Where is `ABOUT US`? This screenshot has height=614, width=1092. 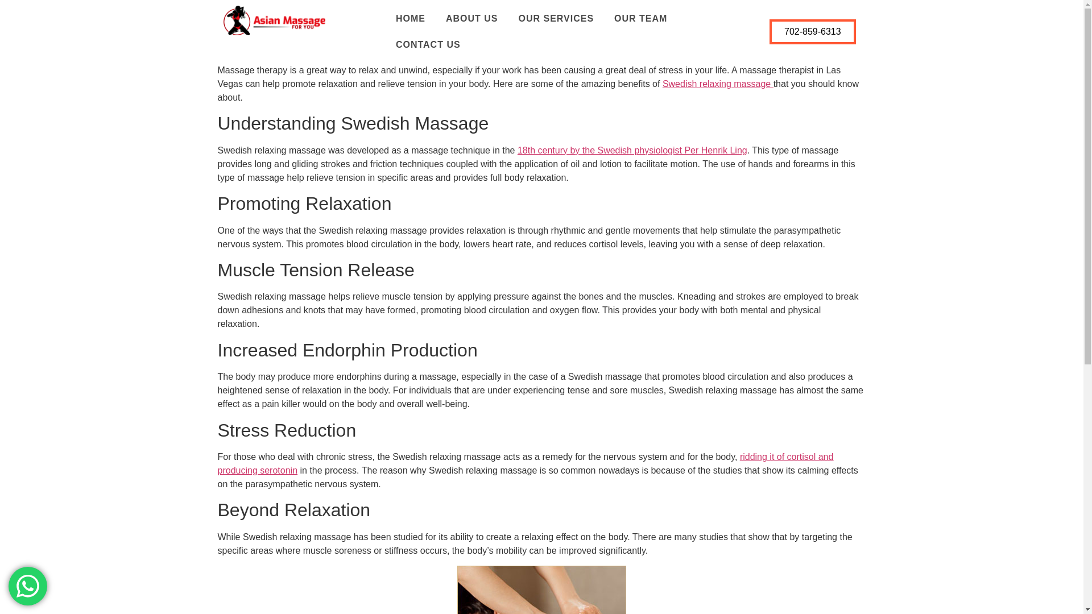 ABOUT US is located at coordinates (472, 18).